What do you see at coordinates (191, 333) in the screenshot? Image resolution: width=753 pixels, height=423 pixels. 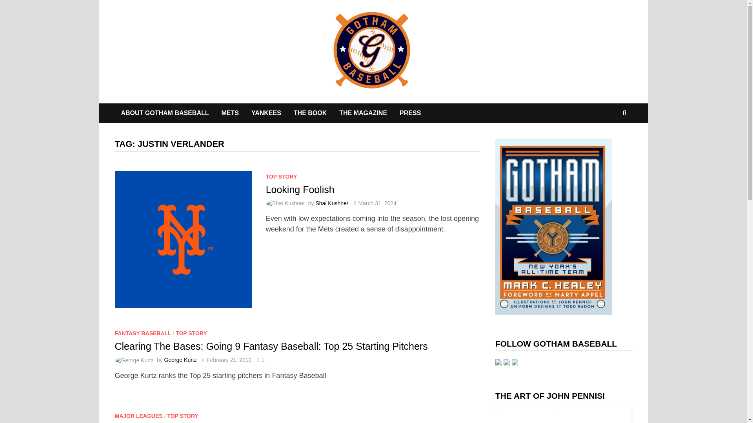 I see `TOP STORY` at bounding box center [191, 333].